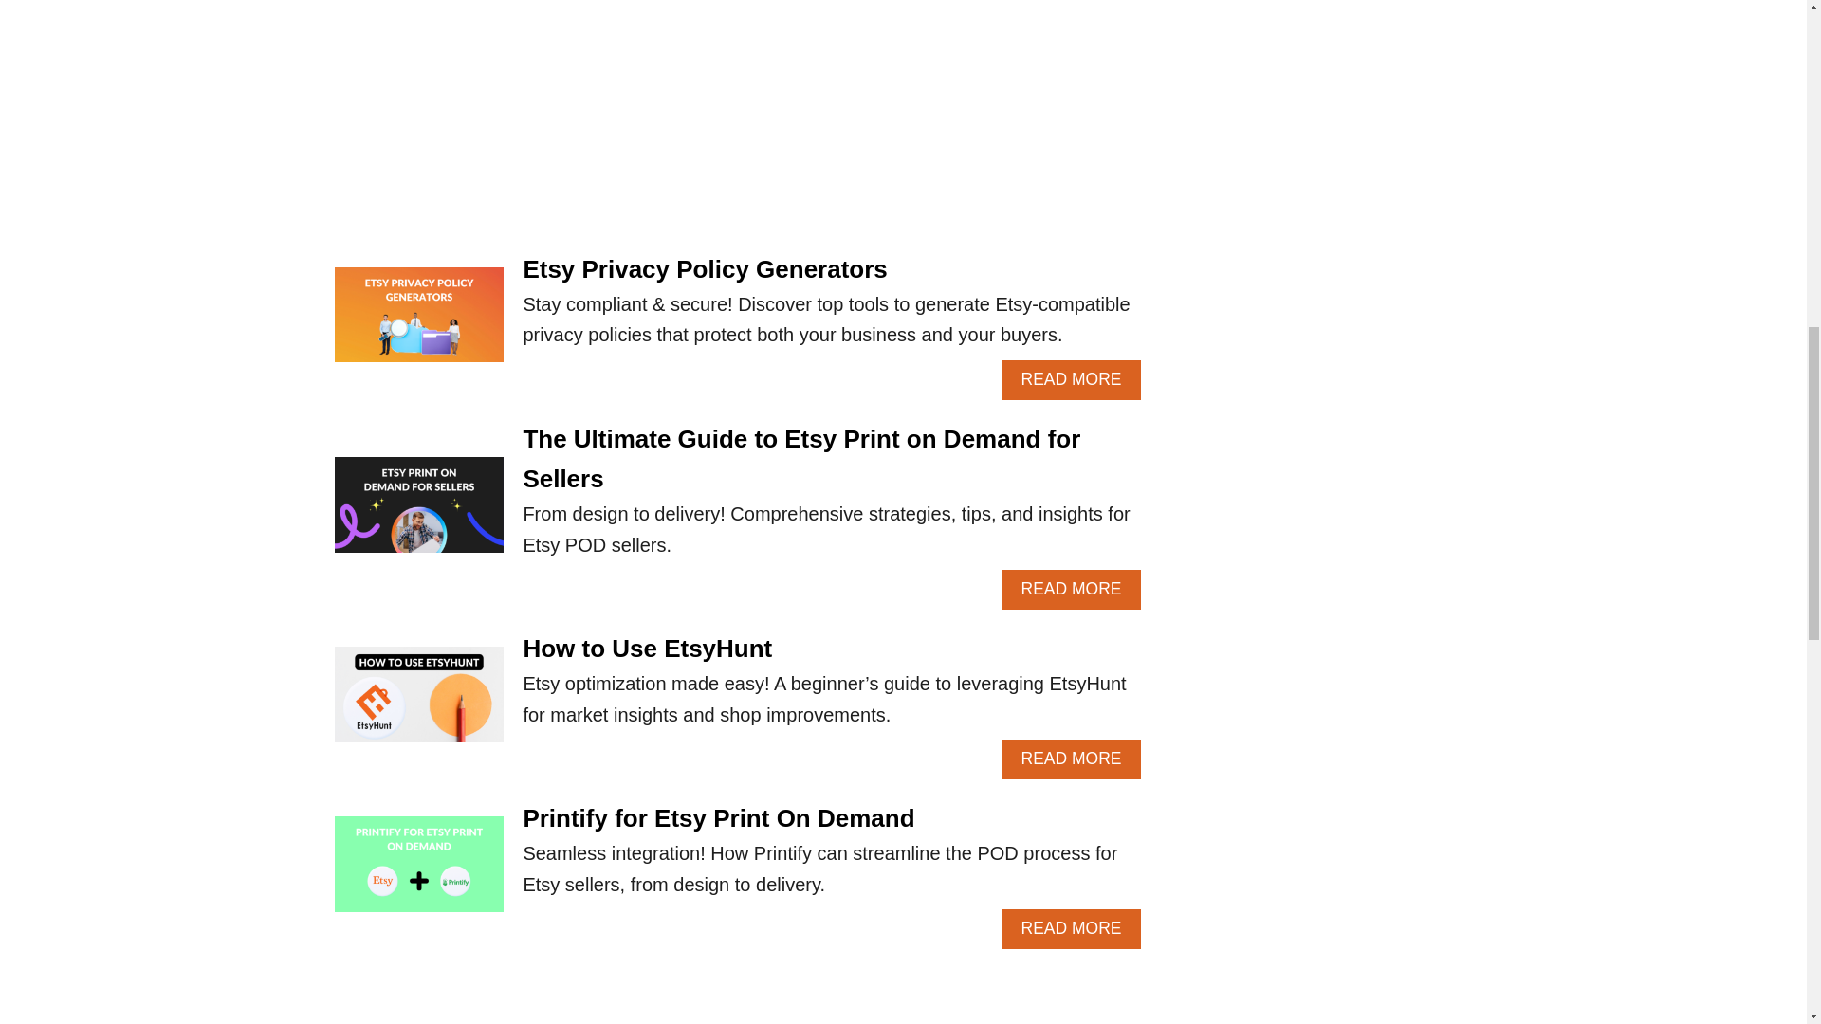 This screenshot has width=1821, height=1024. Describe the element at coordinates (418, 872) in the screenshot. I see `Etsy Privacy Policy Generators` at that location.